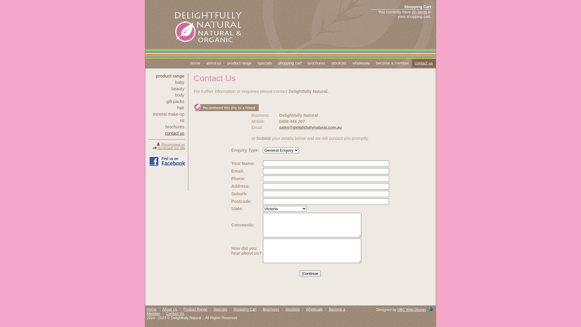 This screenshot has height=327, width=581. What do you see at coordinates (314, 309) in the screenshot?
I see `Wholesale` at bounding box center [314, 309].